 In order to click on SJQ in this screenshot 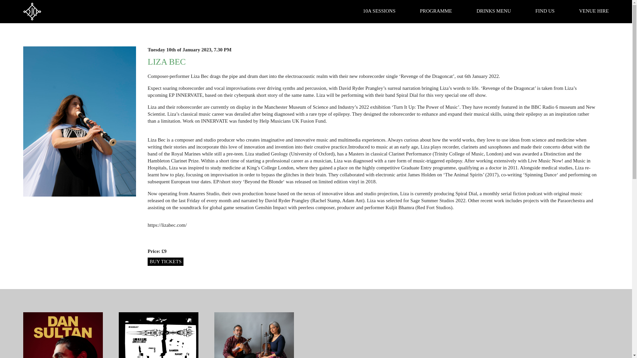, I will do `click(32, 11)`.